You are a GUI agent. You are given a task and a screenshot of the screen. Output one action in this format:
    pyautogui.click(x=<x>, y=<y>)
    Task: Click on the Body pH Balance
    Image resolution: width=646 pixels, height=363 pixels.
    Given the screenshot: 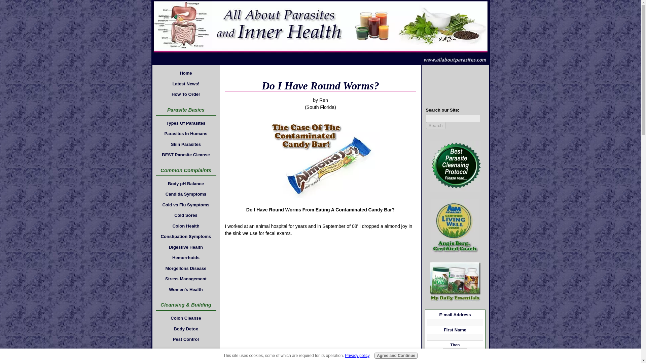 What is the action you would take?
    pyautogui.click(x=186, y=184)
    